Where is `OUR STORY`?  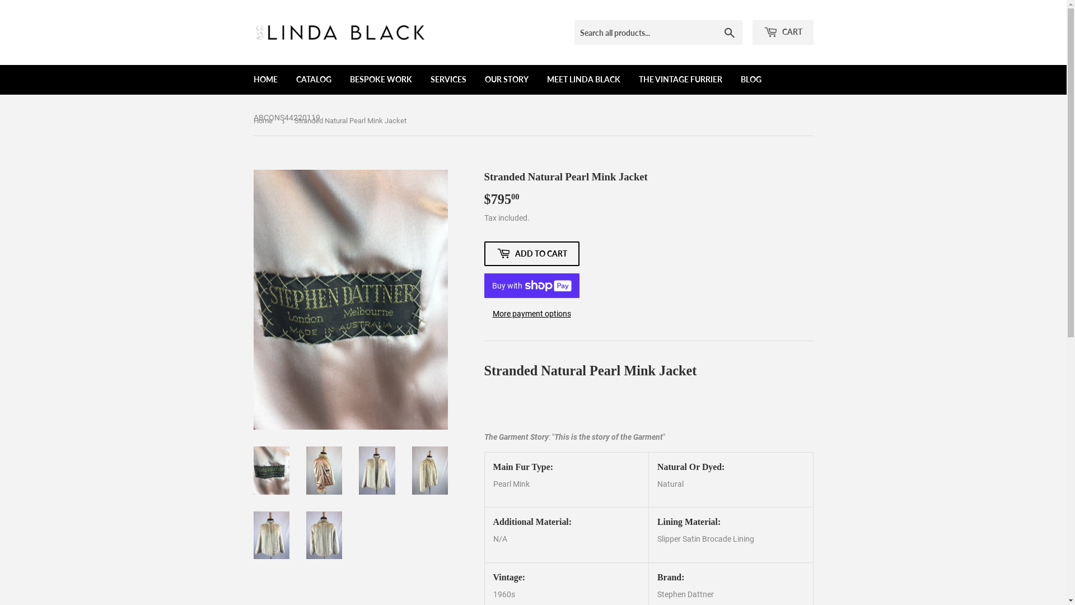
OUR STORY is located at coordinates (506, 80).